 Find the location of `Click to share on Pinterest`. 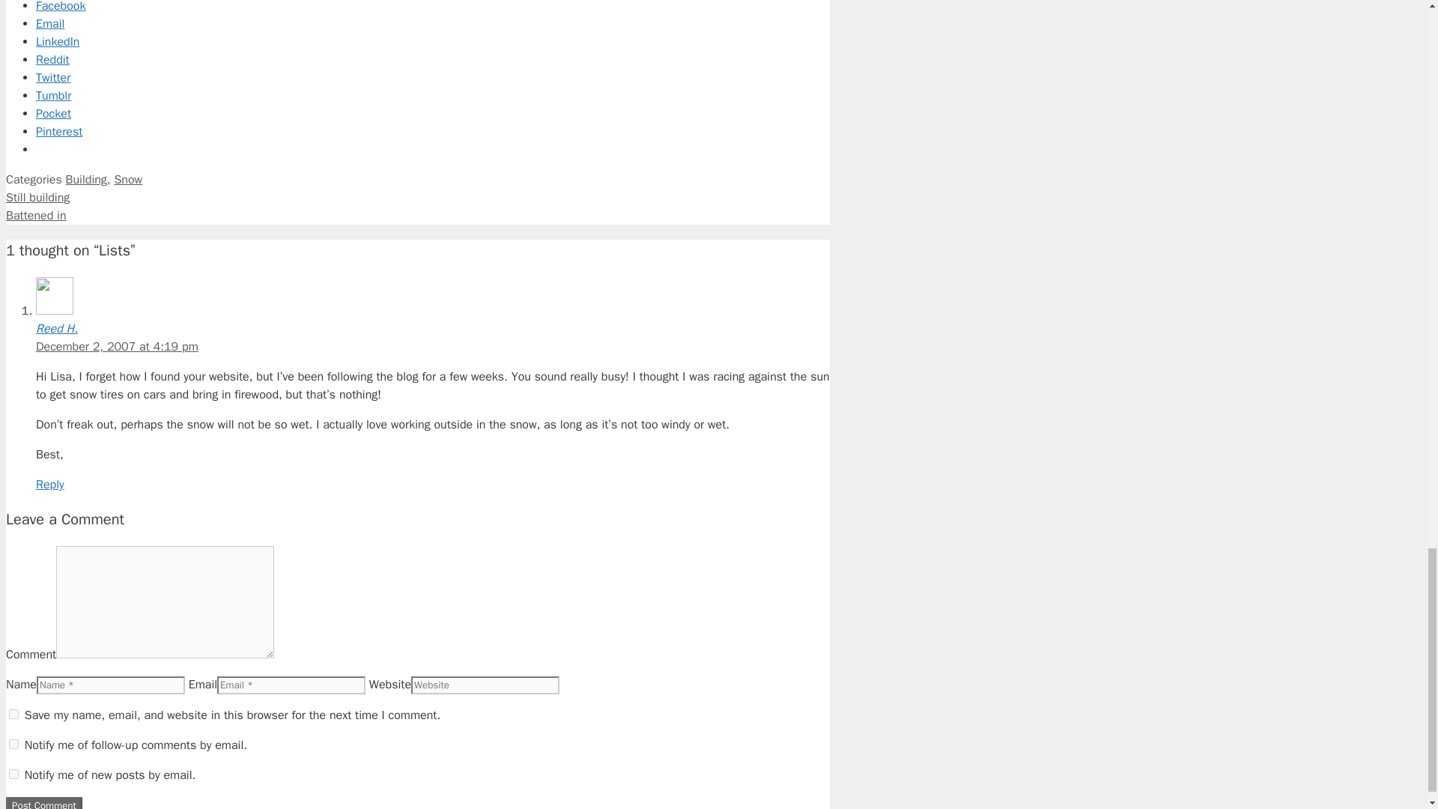

Click to share on Pinterest is located at coordinates (58, 132).